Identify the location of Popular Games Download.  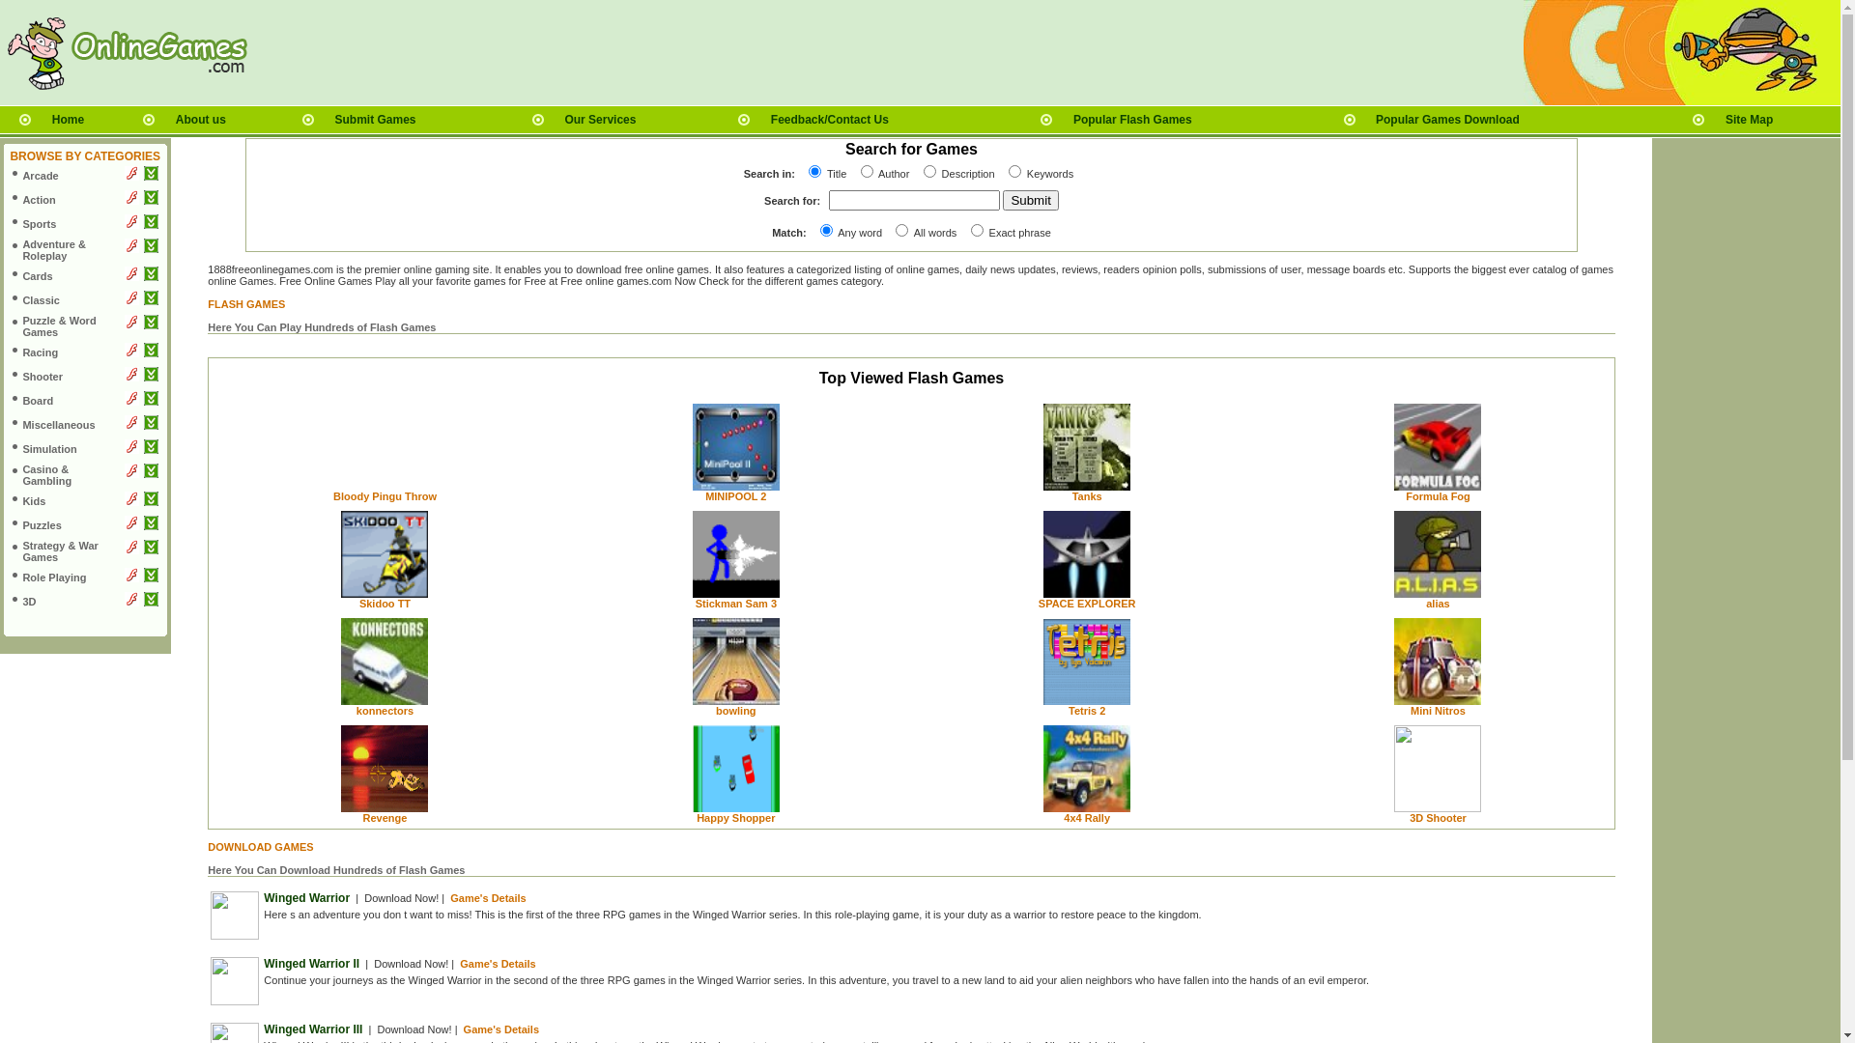
(1447, 120).